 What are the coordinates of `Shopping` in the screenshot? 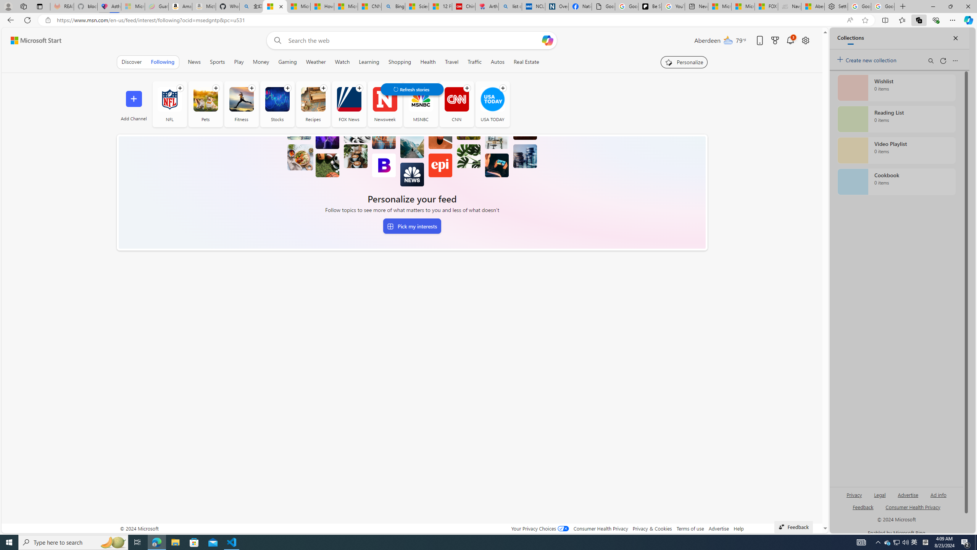 It's located at (399, 62).